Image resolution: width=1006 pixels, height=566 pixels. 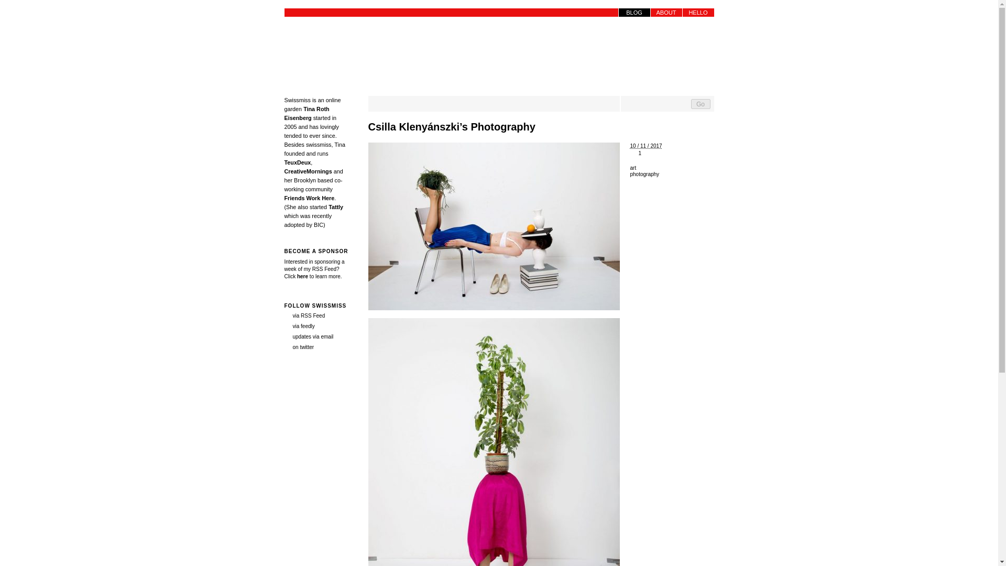 What do you see at coordinates (700, 104) in the screenshot?
I see `Go` at bounding box center [700, 104].